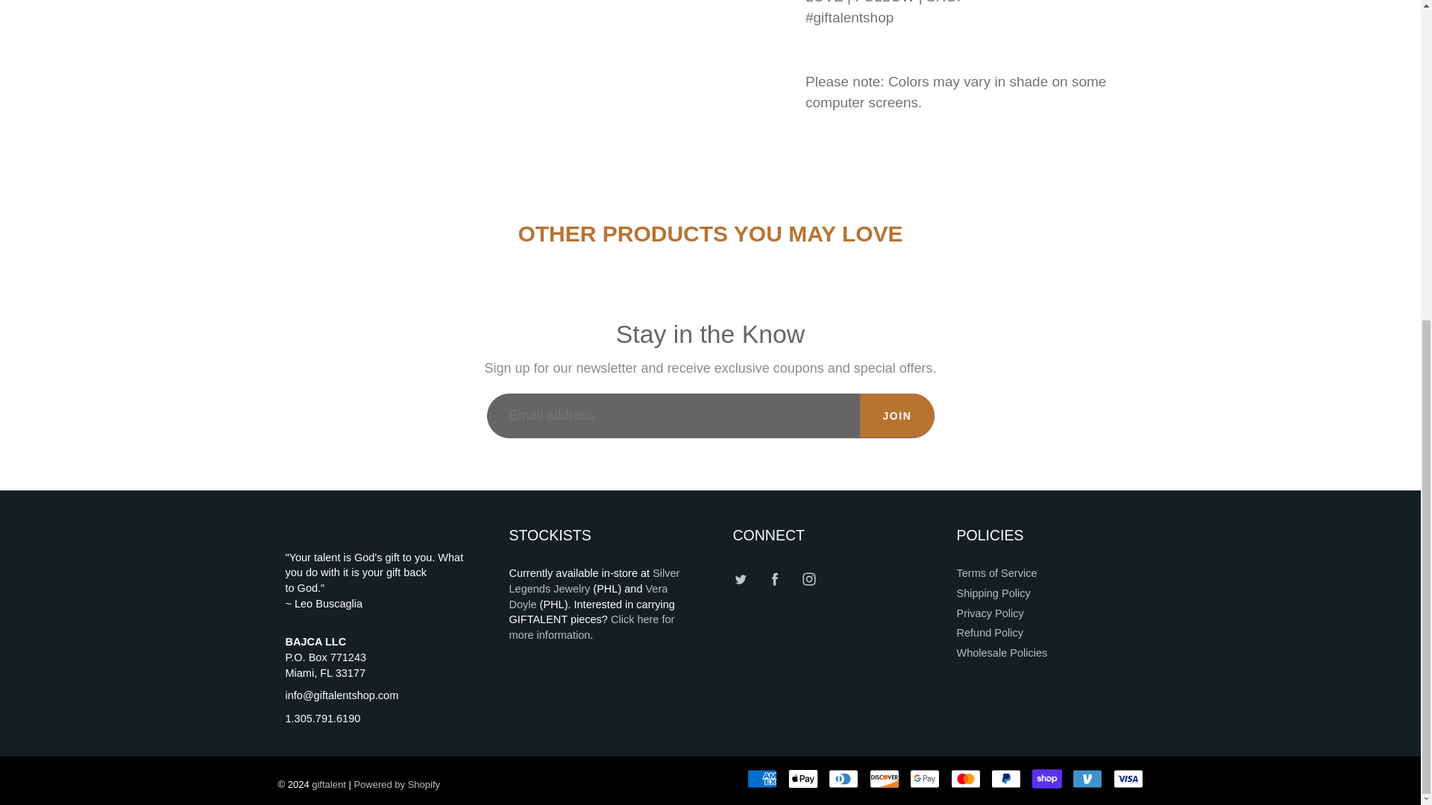 This screenshot has width=1432, height=805. Describe the element at coordinates (884, 778) in the screenshot. I see `Discover` at that location.